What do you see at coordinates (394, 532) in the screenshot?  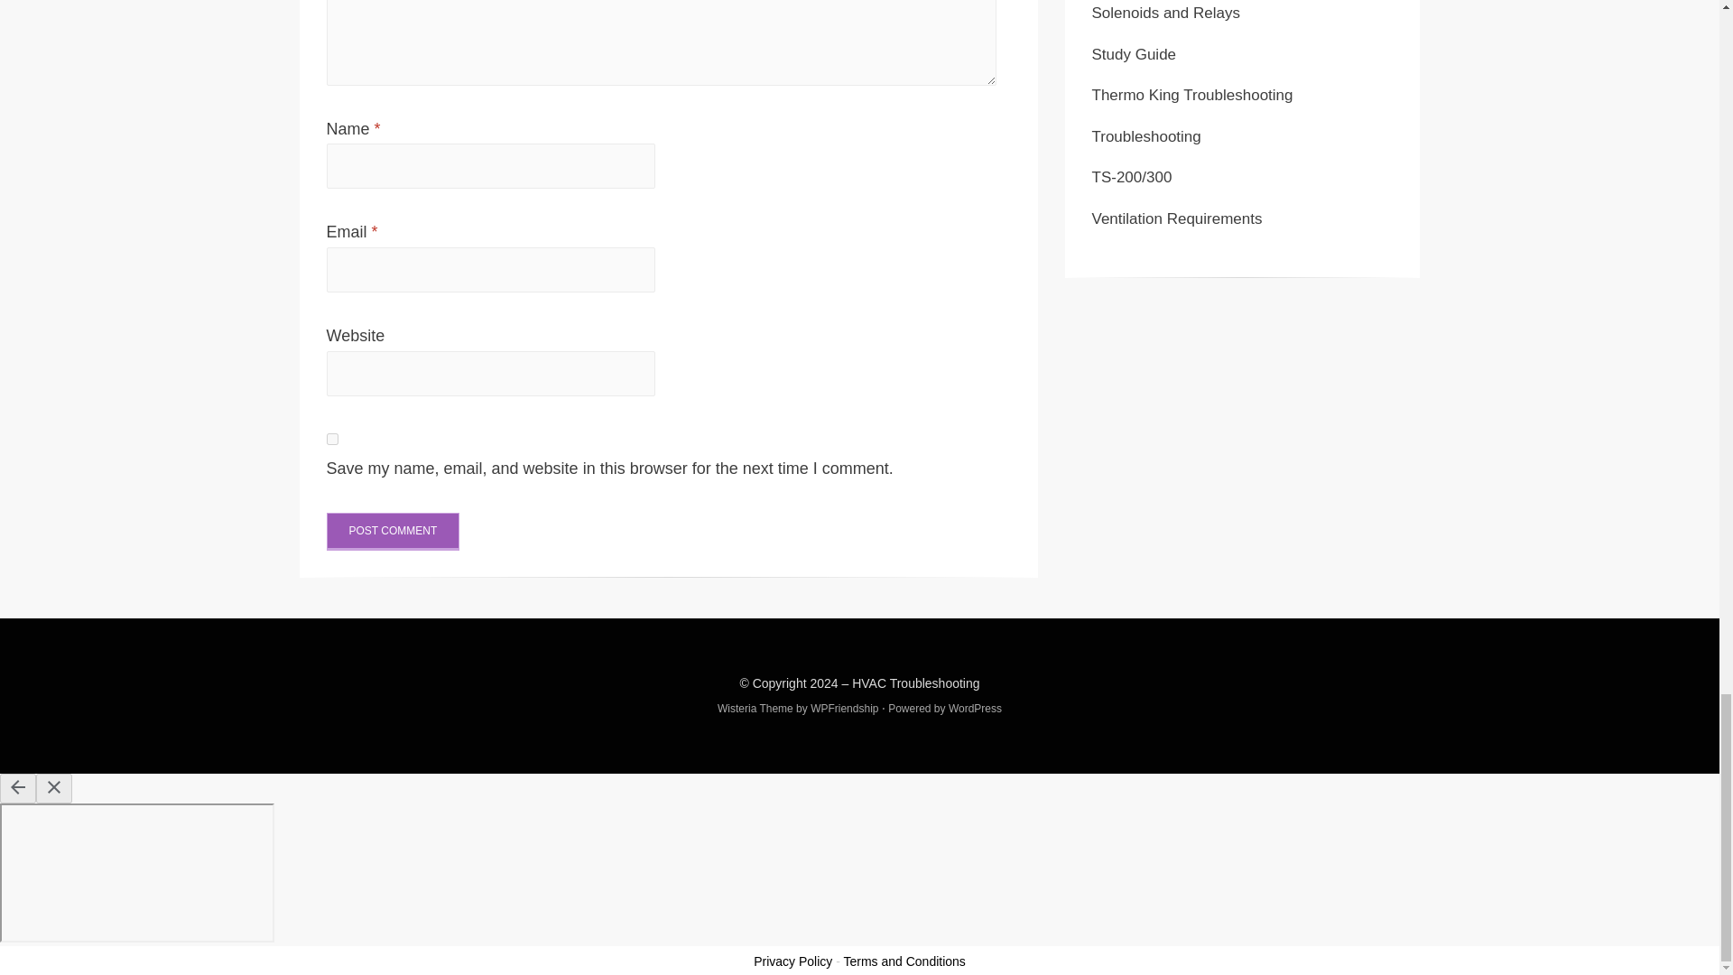 I see `Post Comment` at bounding box center [394, 532].